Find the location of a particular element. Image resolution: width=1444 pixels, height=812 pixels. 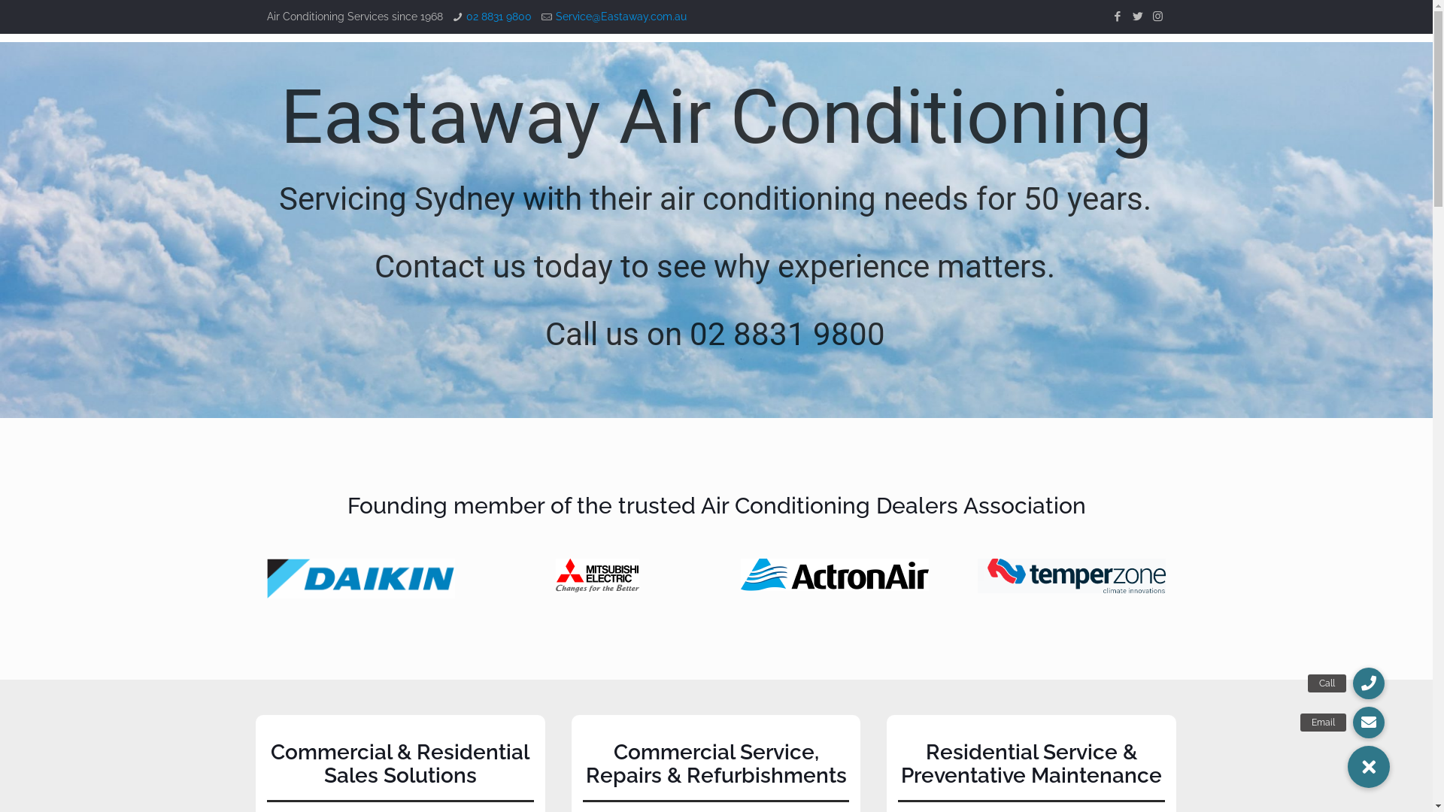

temperzone is located at coordinates (1072, 576).